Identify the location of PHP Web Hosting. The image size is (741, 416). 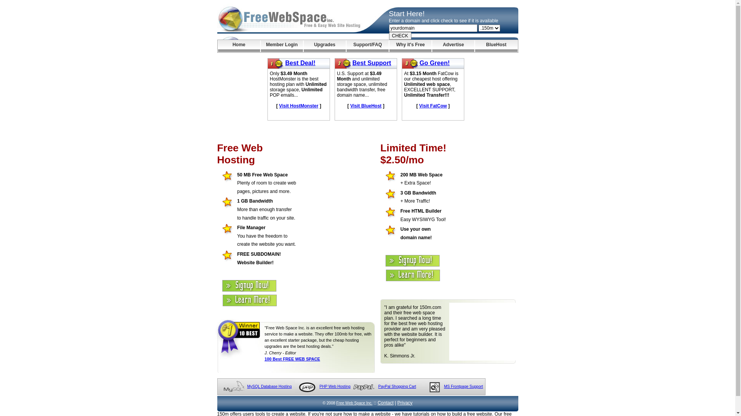
(335, 387).